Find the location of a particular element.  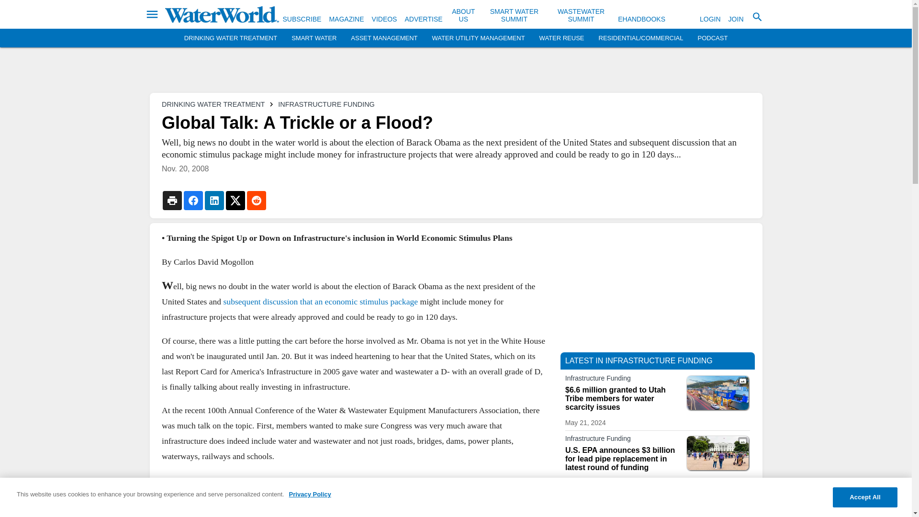

SMART WATER is located at coordinates (314, 38).